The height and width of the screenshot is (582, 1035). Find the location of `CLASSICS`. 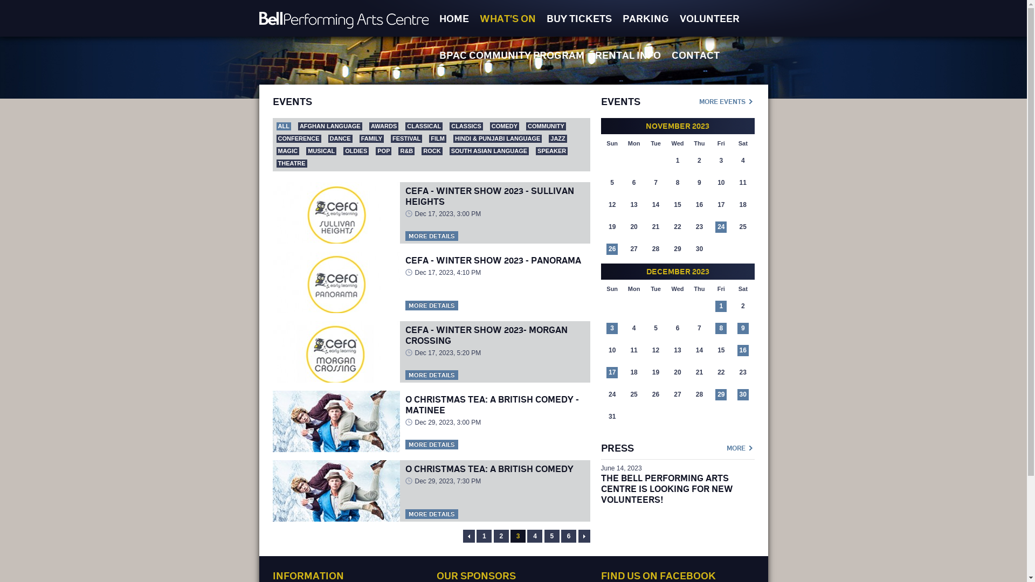

CLASSICS is located at coordinates (466, 126).